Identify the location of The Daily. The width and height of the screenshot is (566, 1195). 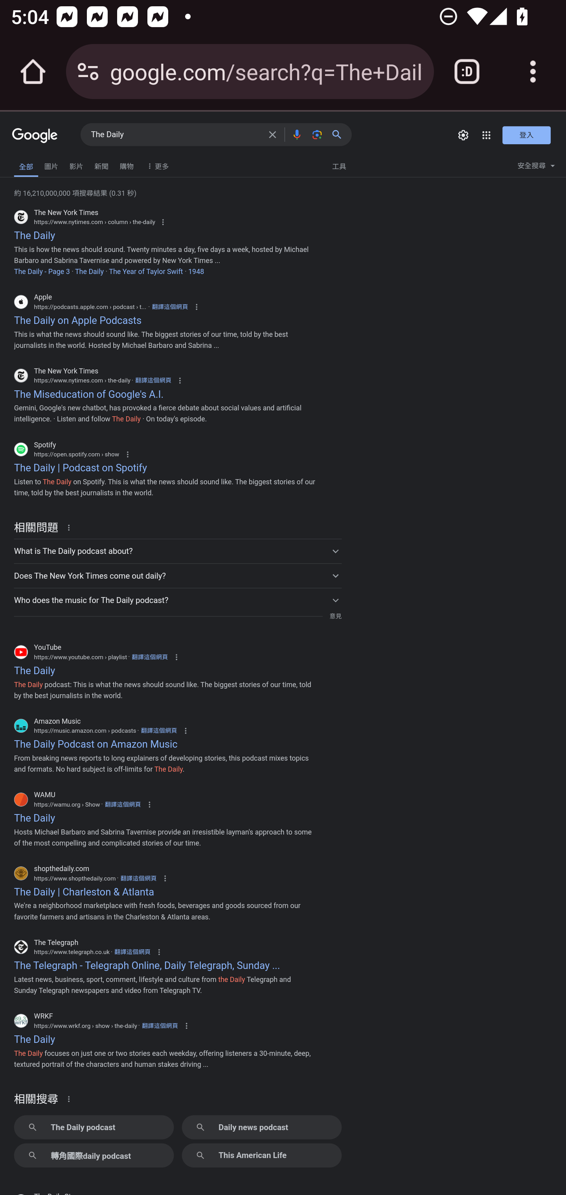
(175, 135).